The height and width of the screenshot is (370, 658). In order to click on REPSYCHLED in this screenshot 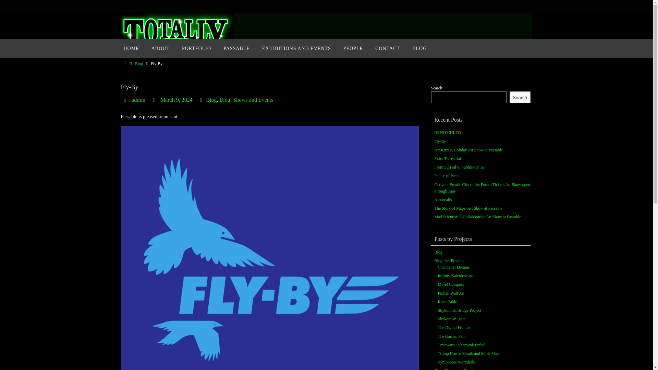, I will do `click(448, 133)`.